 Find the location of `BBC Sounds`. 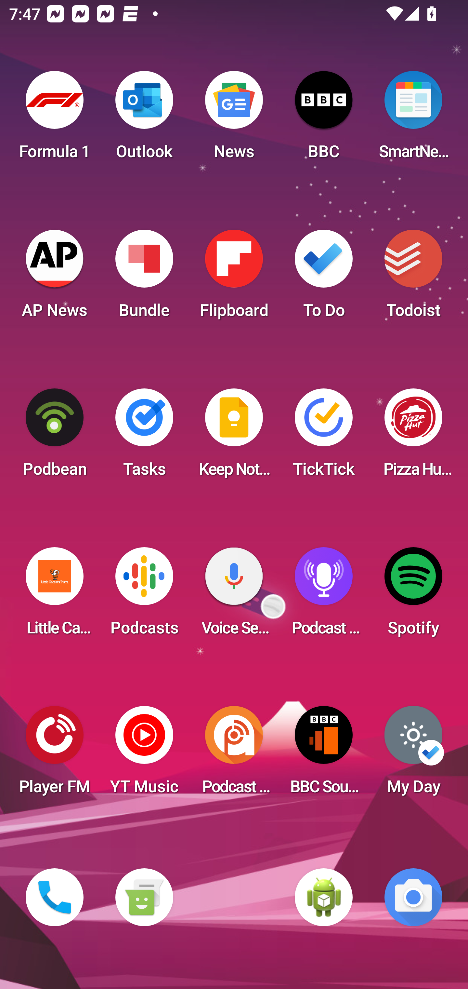

BBC Sounds is located at coordinates (324, 754).